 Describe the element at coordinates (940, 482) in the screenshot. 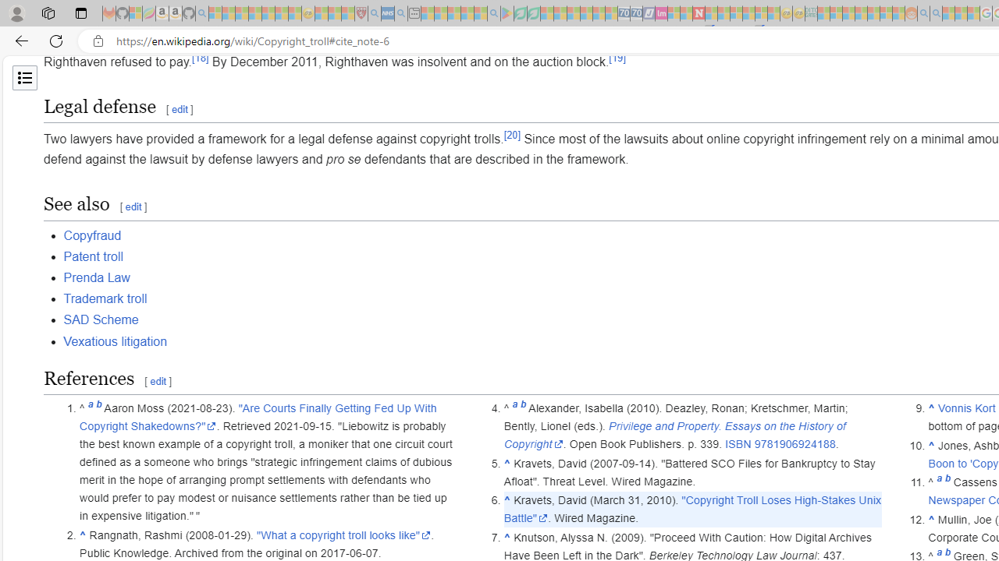

I see `Jump up to: a` at that location.